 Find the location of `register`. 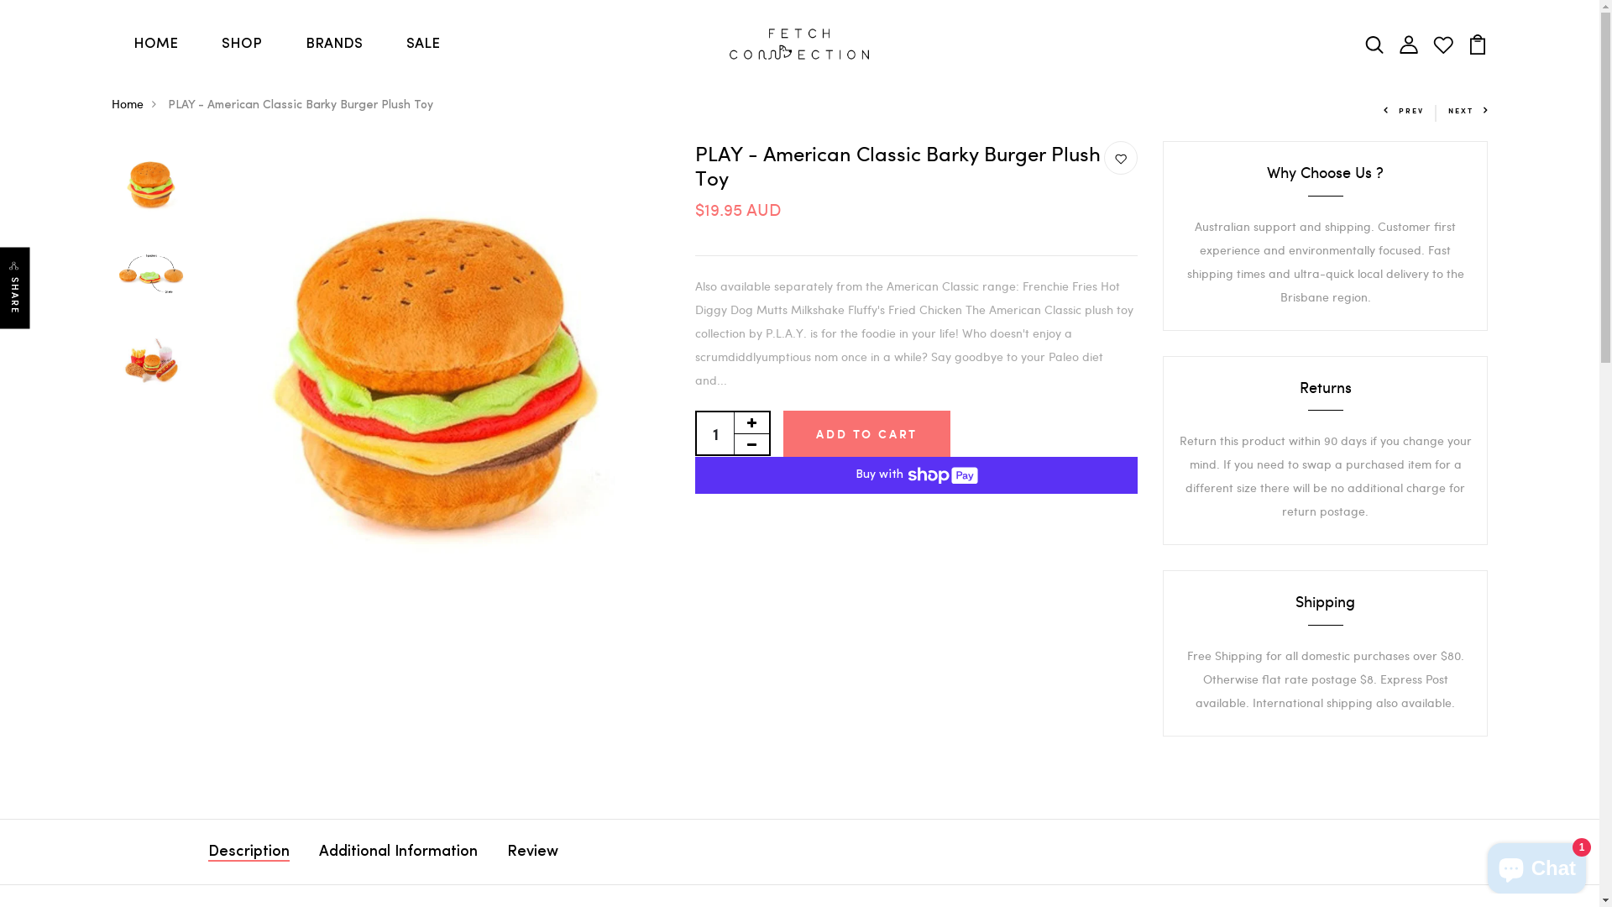

register is located at coordinates (800, 831).